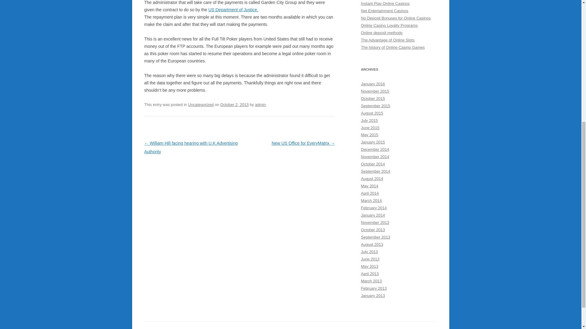  Describe the element at coordinates (260, 104) in the screenshot. I see `View all posts by admin` at that location.